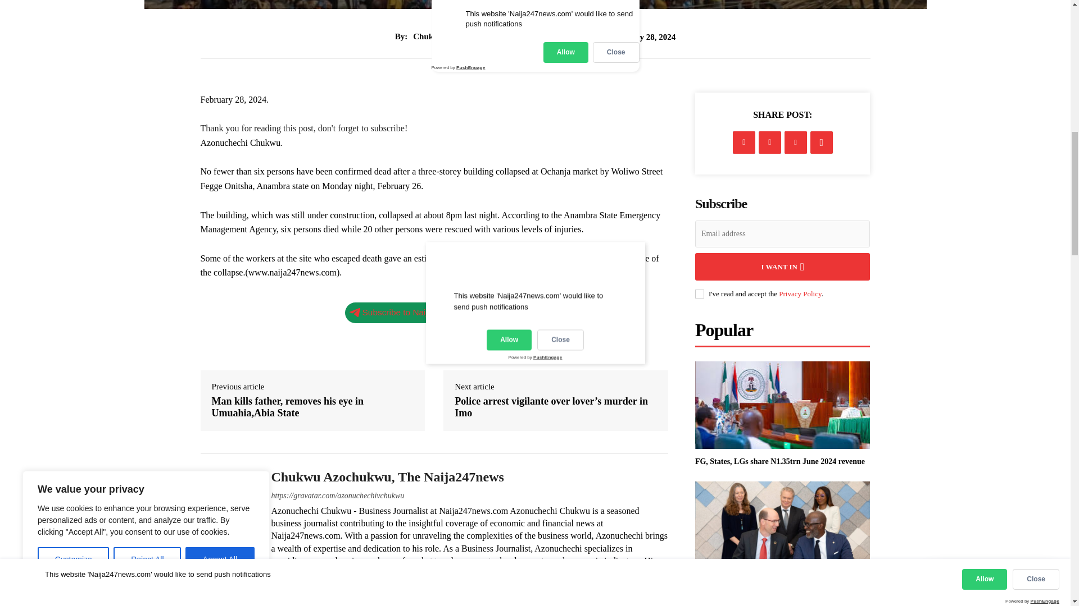  Describe the element at coordinates (782, 405) in the screenshot. I see `FG, States, LGs share N1.35trn June 2024 revenue` at that location.